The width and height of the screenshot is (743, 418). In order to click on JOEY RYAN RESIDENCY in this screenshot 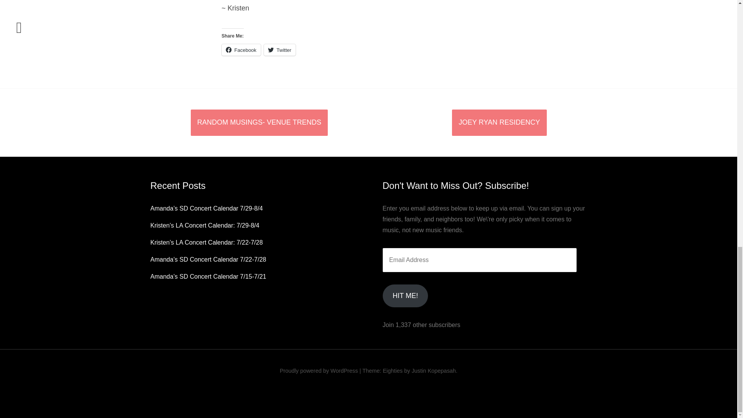, I will do `click(499, 122)`.